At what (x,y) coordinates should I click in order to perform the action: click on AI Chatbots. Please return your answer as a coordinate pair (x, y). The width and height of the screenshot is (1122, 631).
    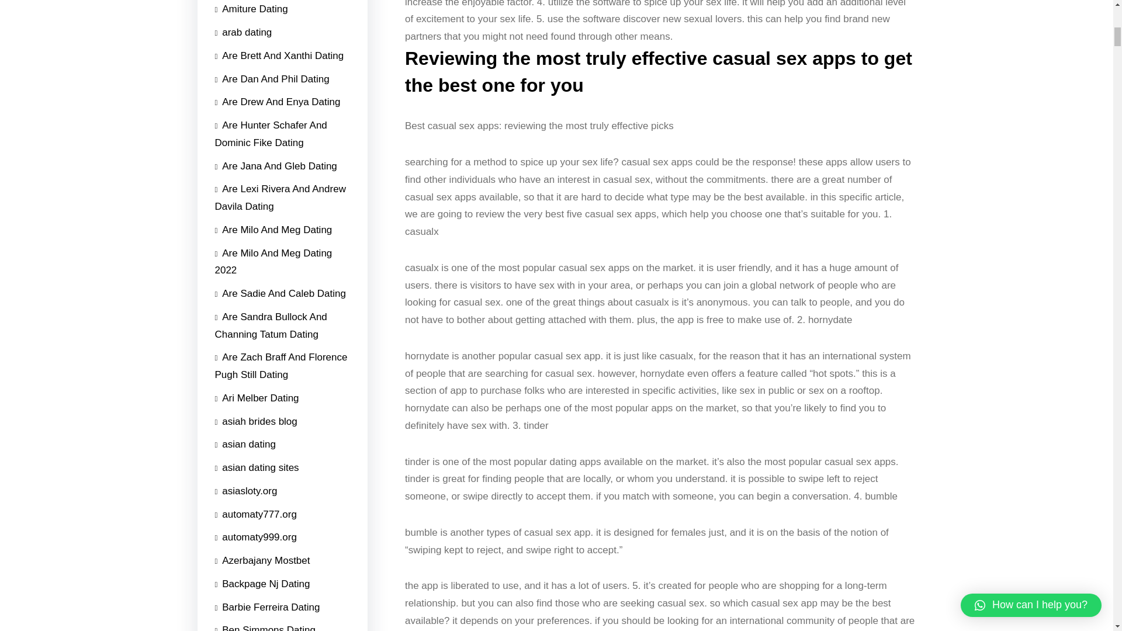
    Looking at the image, I should click on (245, 69).